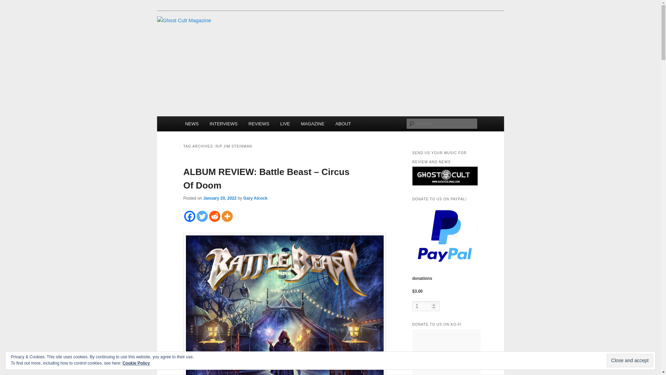 The width and height of the screenshot is (666, 375). I want to click on Ghost Cult Magazine, so click(234, 41).